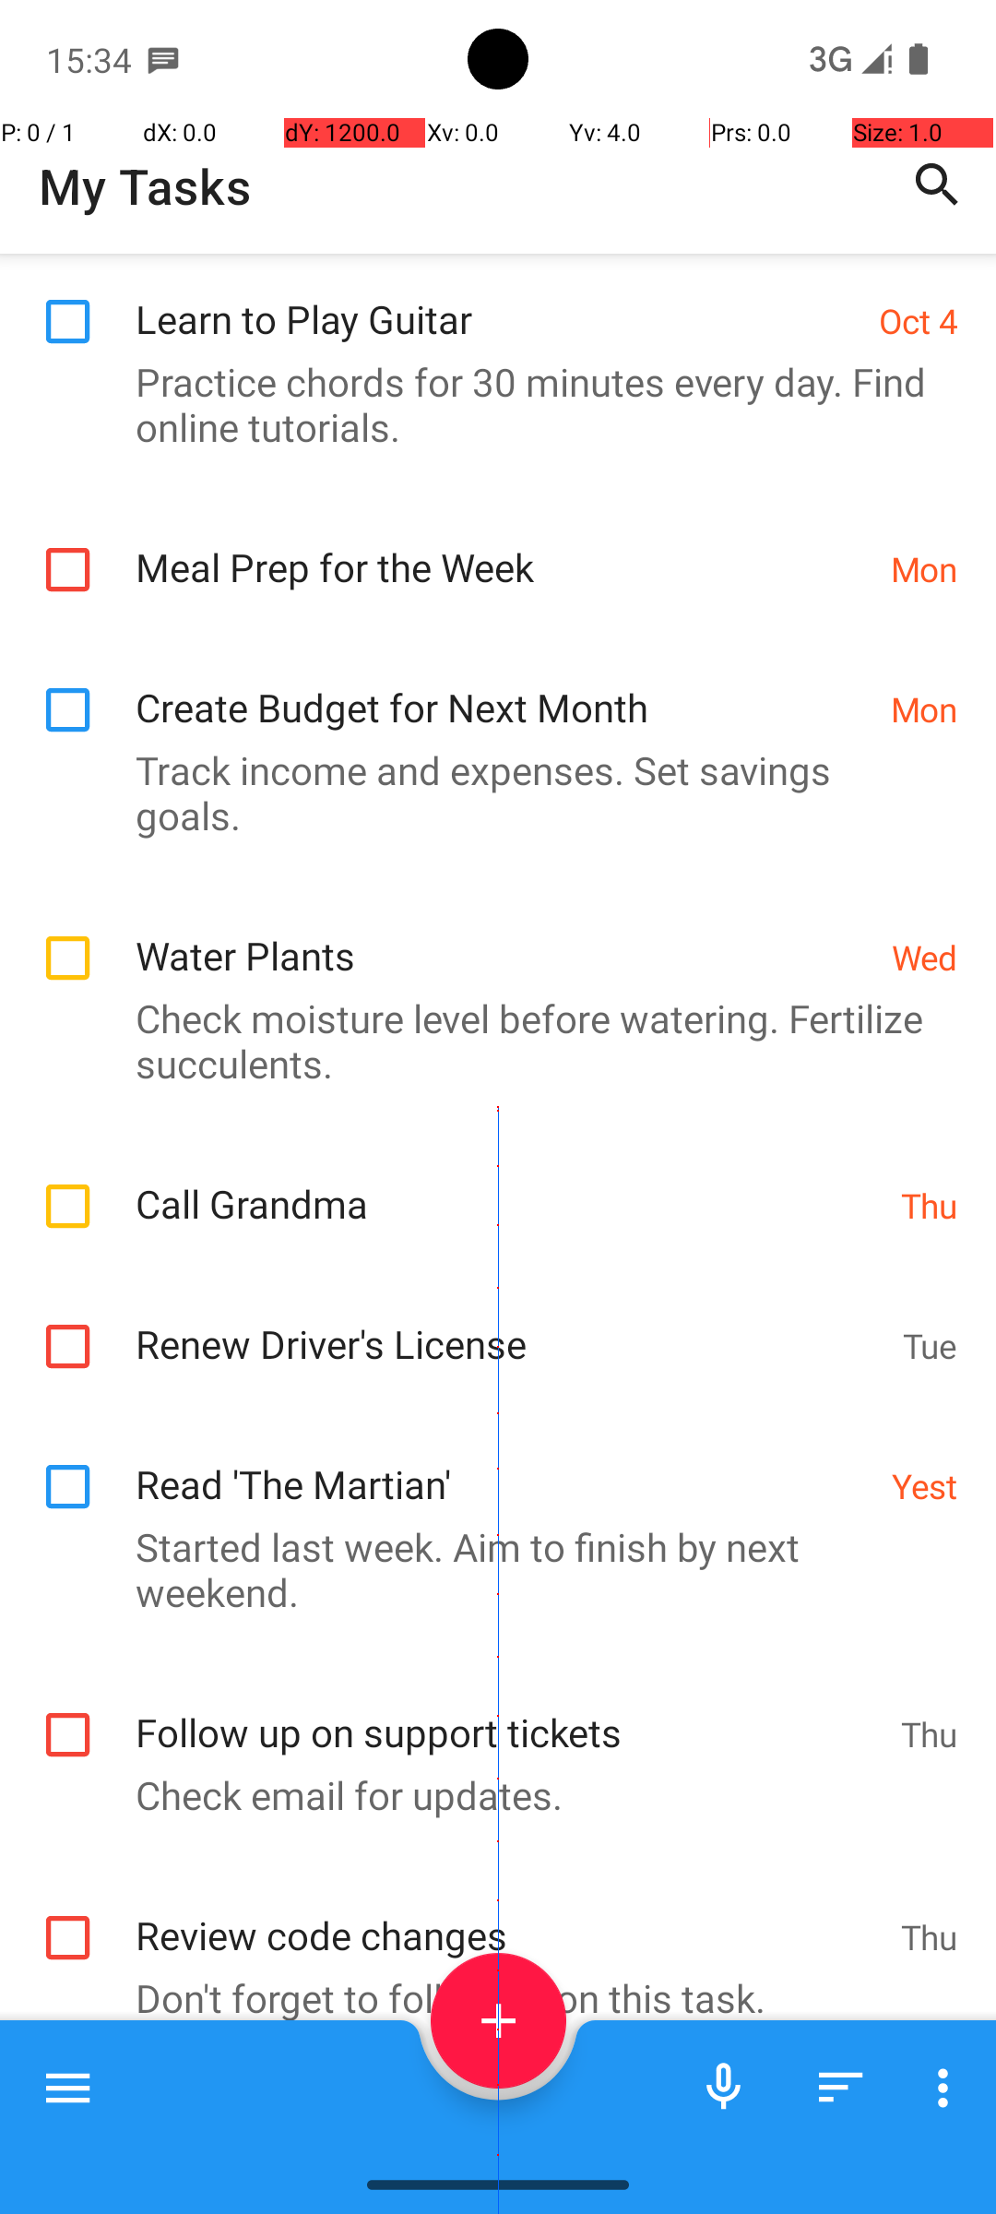  I want to click on Follow up on support tickets, so click(509, 1488).